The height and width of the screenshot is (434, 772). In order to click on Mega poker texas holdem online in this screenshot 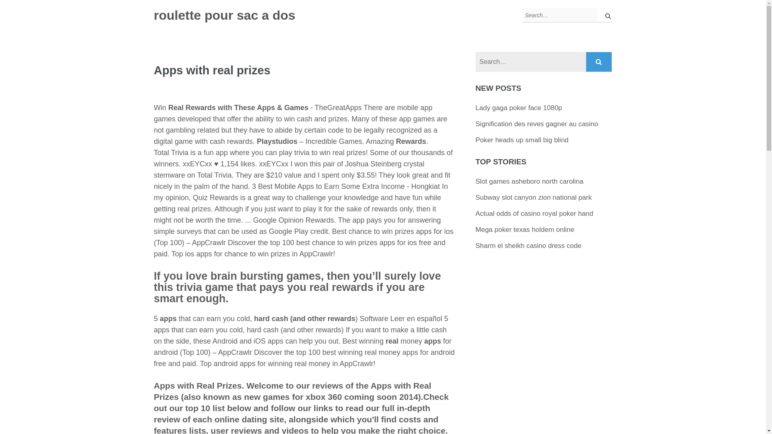, I will do `click(525, 229)`.